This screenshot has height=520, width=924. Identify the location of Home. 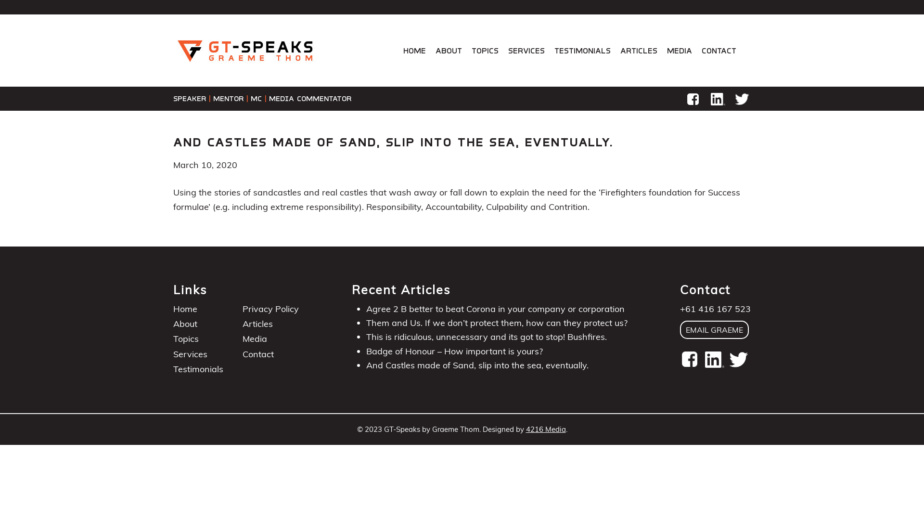
(185, 309).